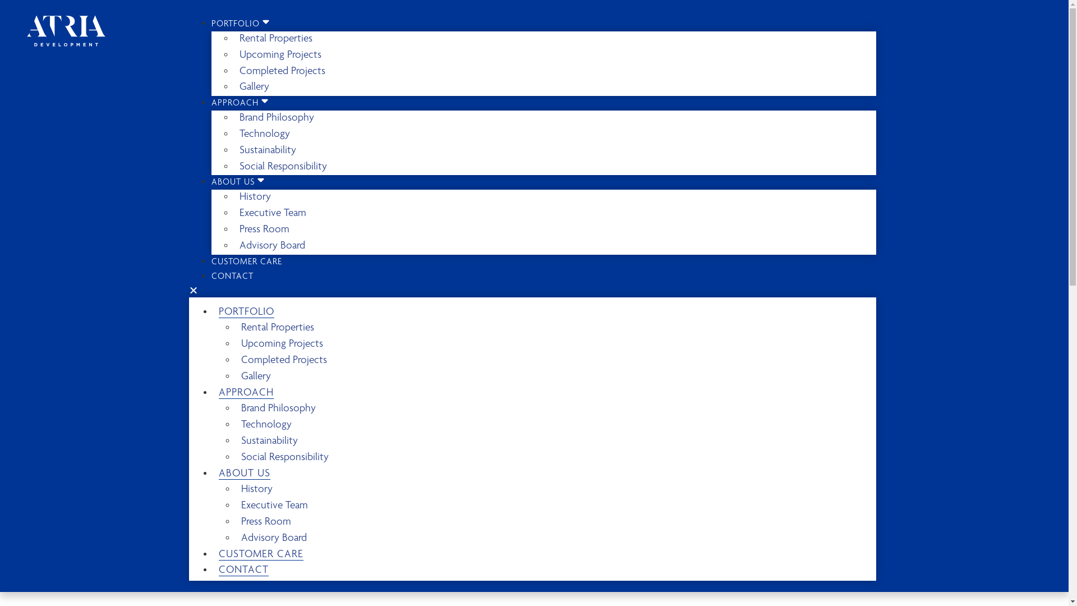 This screenshot has height=606, width=1077. Describe the element at coordinates (252, 312) in the screenshot. I see `PORTFOLIO` at that location.